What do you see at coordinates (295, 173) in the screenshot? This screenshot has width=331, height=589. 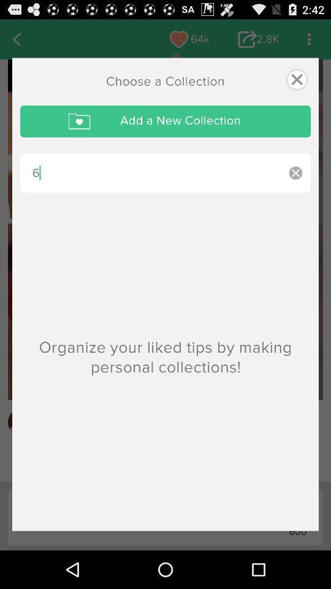 I see `clear words` at bounding box center [295, 173].